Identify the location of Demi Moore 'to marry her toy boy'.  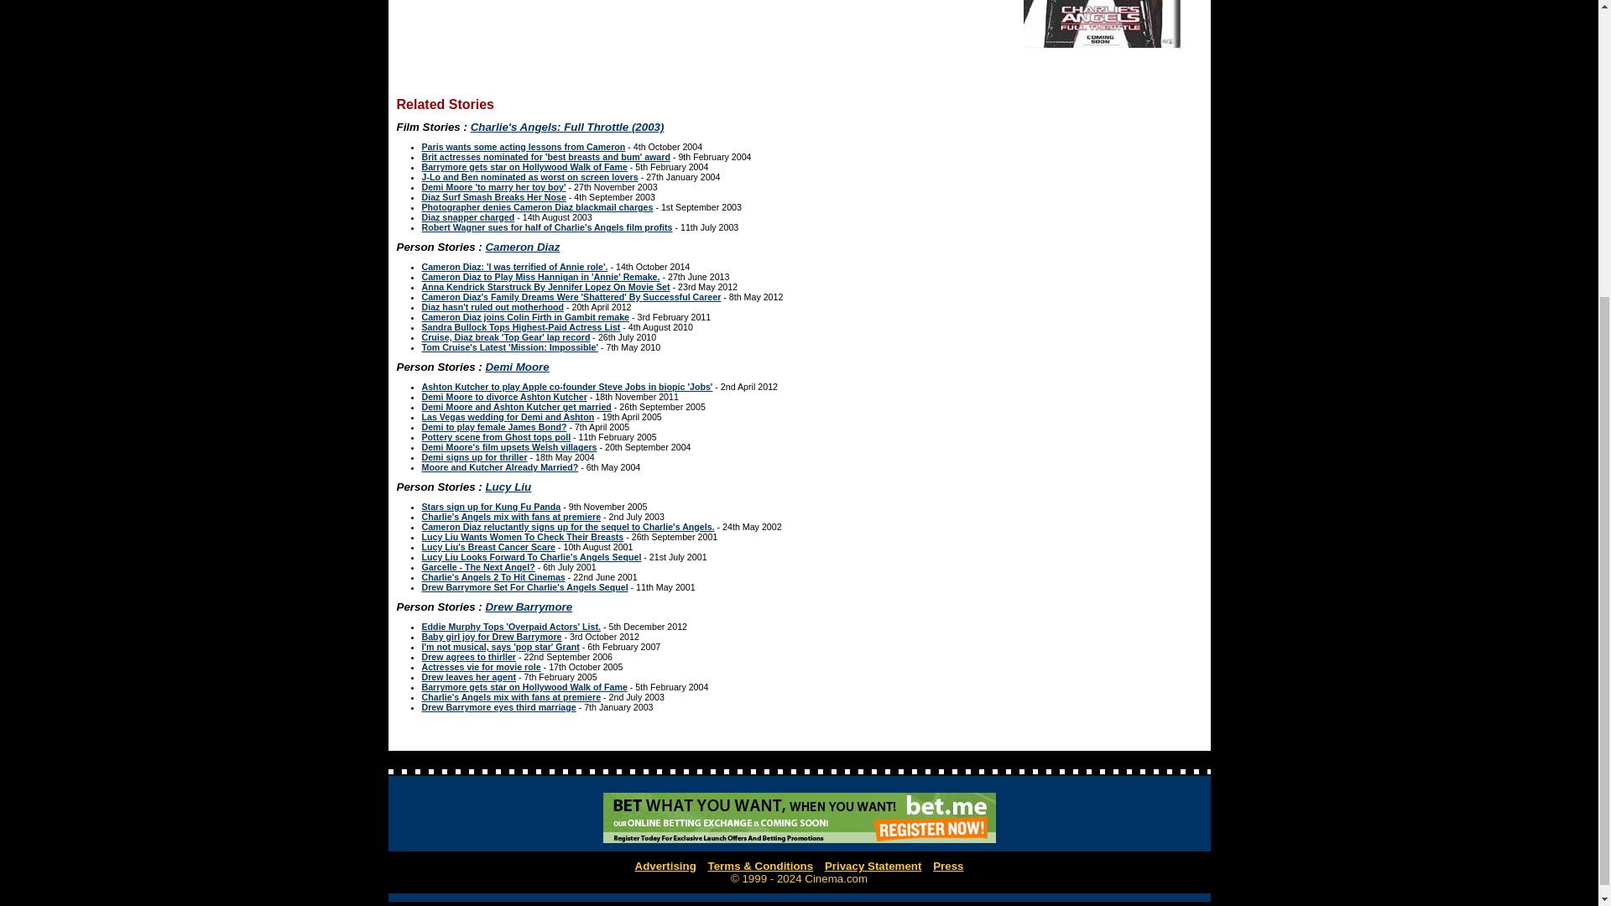
(493, 186).